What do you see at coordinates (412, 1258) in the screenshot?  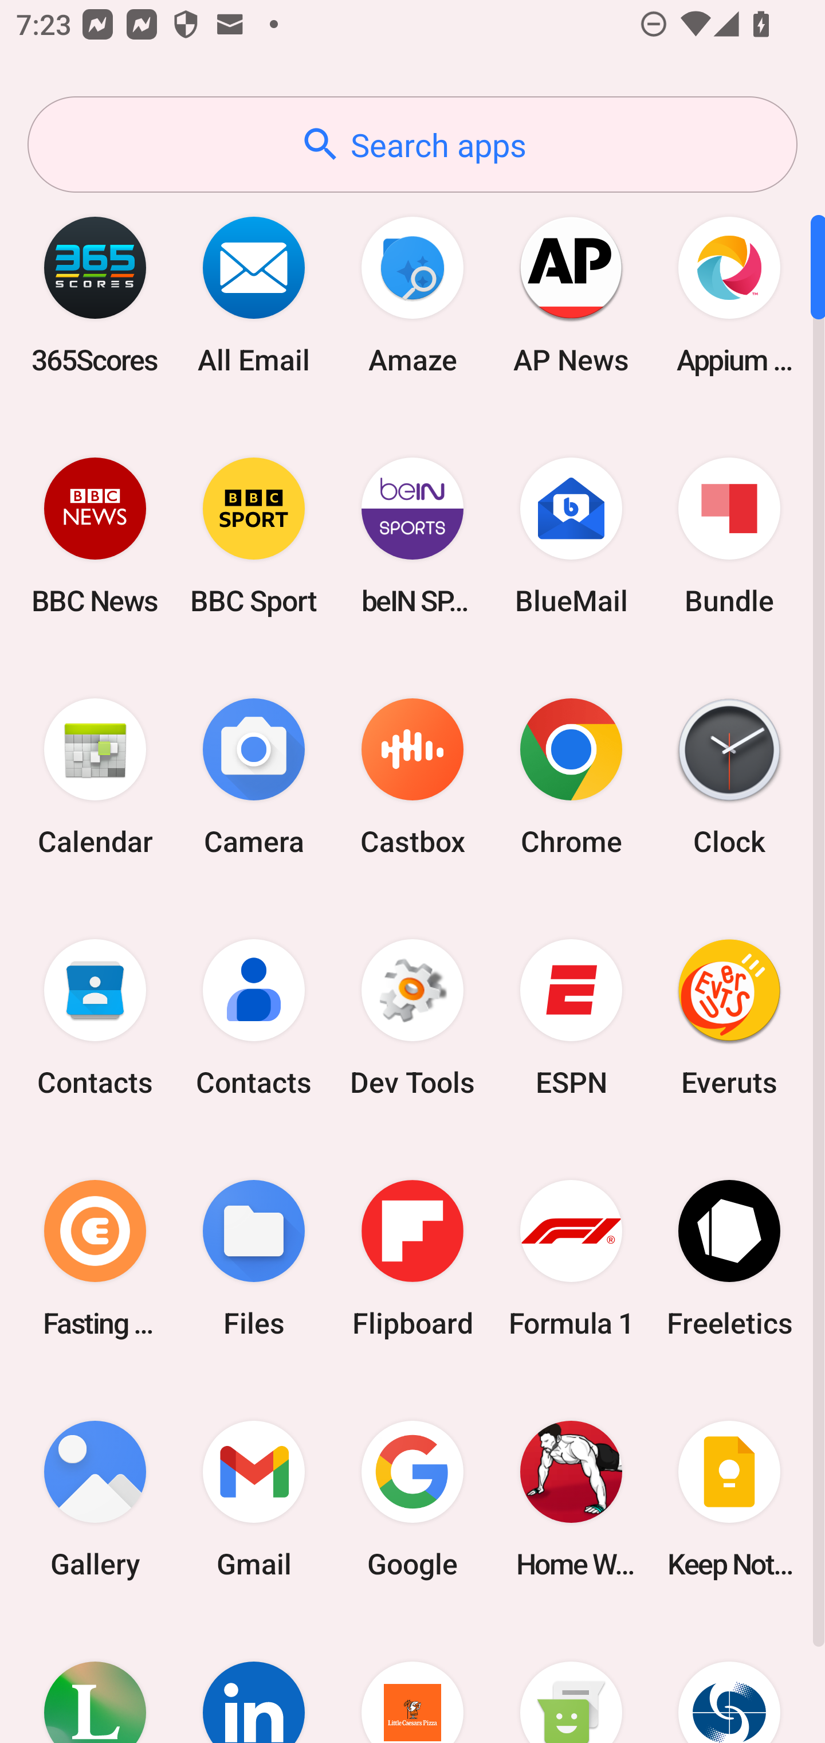 I see `Flipboard` at bounding box center [412, 1258].